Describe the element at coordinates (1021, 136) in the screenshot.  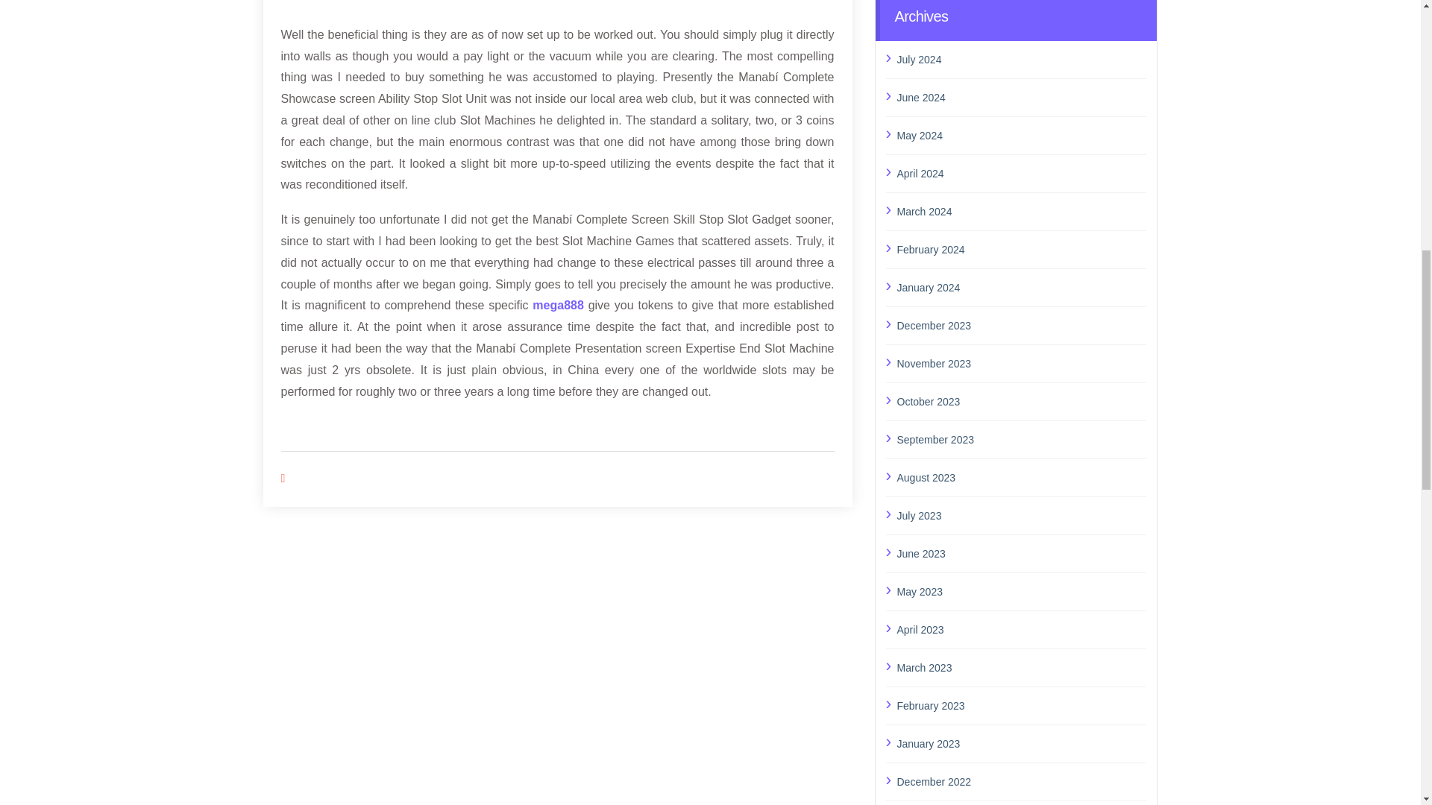
I see `May 2024` at that location.